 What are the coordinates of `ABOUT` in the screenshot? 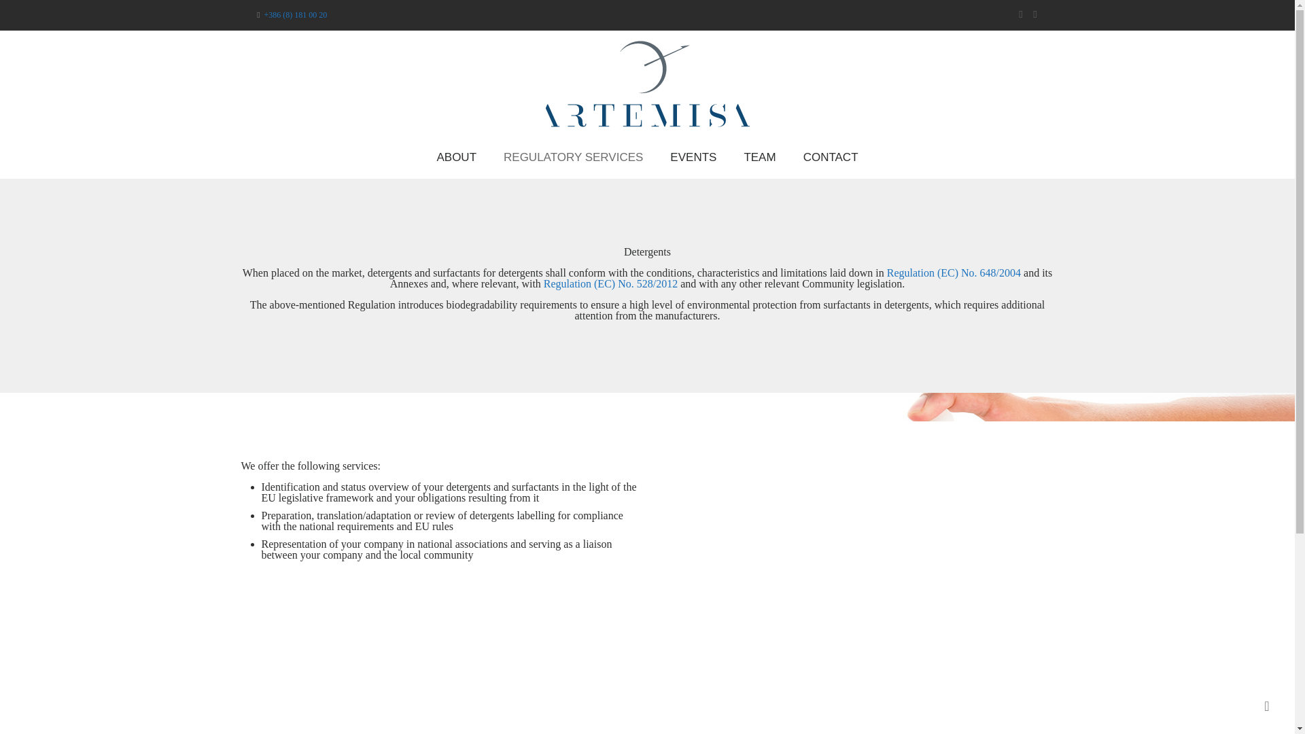 It's located at (457, 158).